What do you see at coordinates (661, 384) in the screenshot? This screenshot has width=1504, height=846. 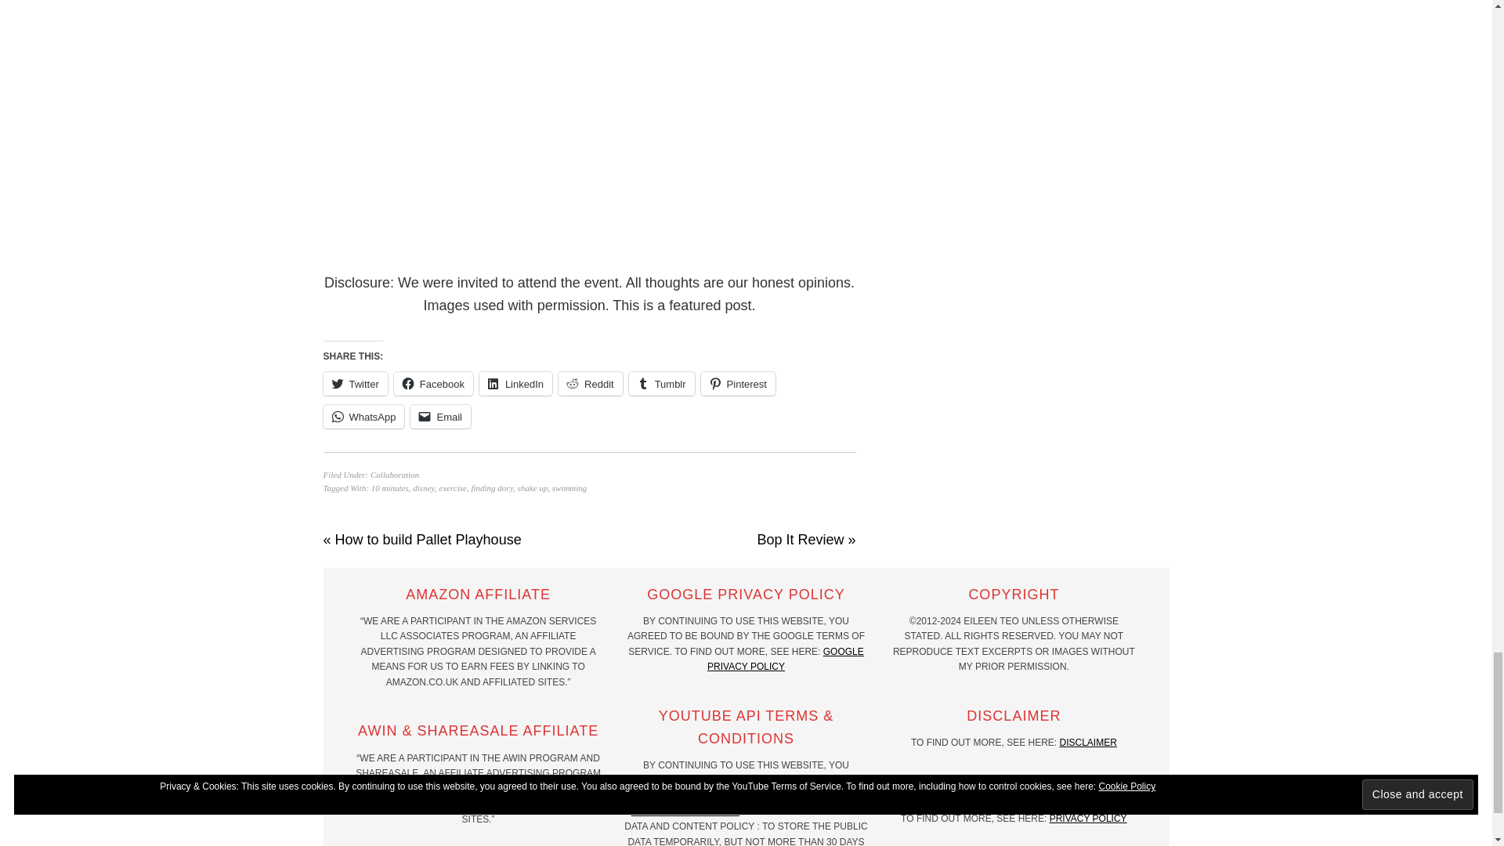 I see `Click to share on Tumblr` at bounding box center [661, 384].